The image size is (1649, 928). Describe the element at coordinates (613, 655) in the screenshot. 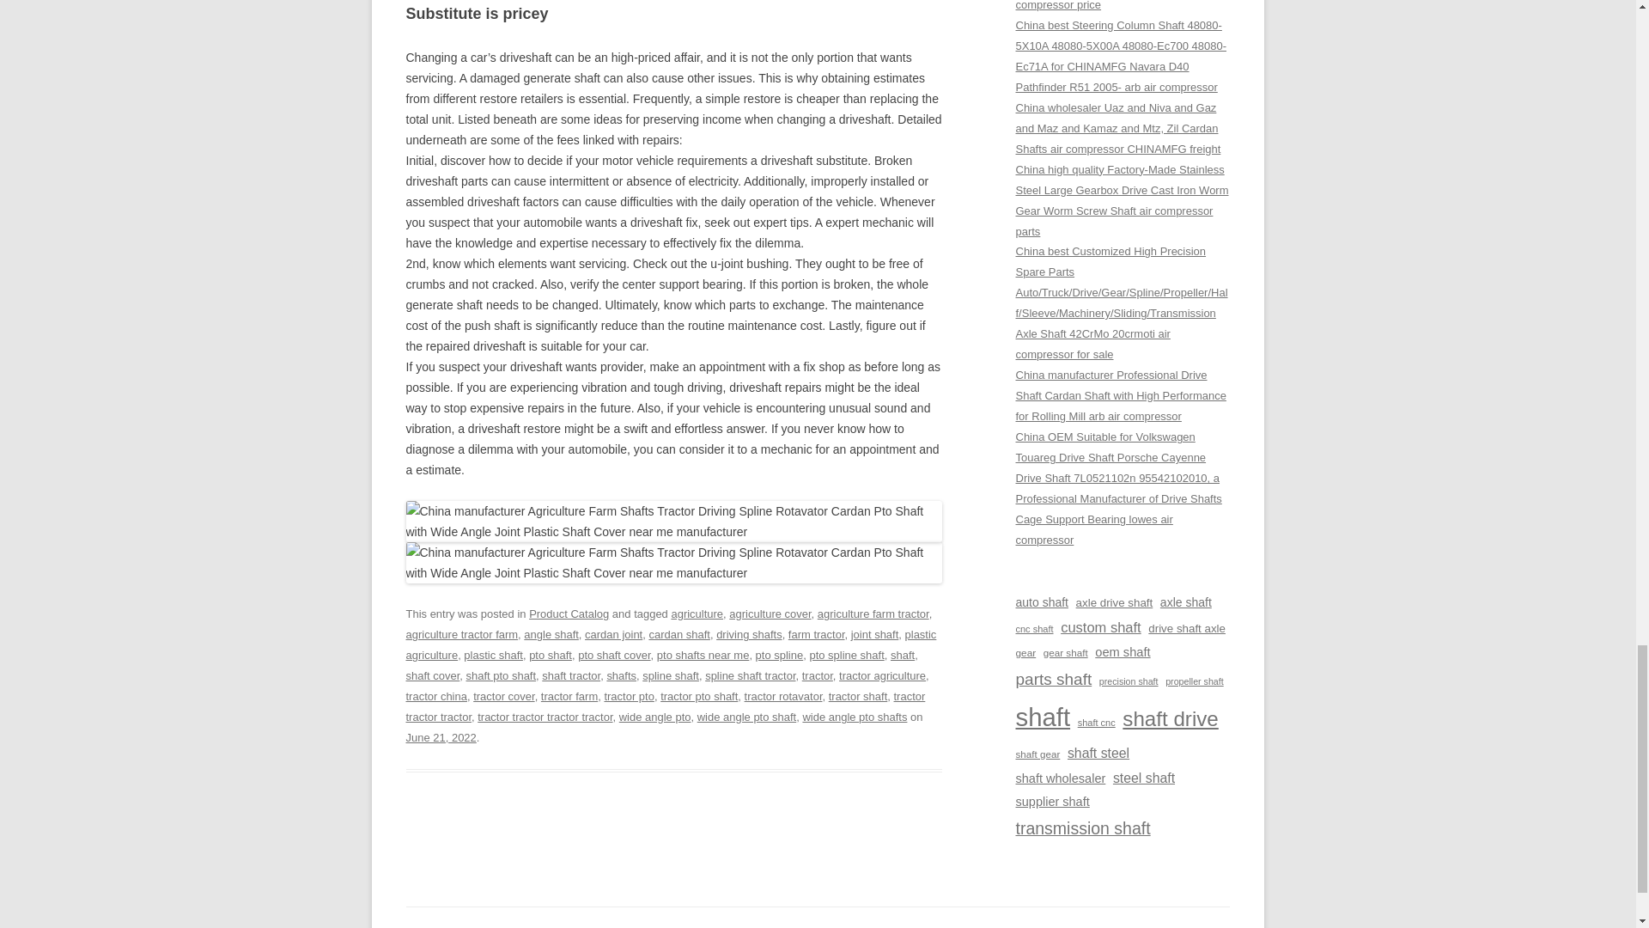

I see `pto shaft cover` at that location.